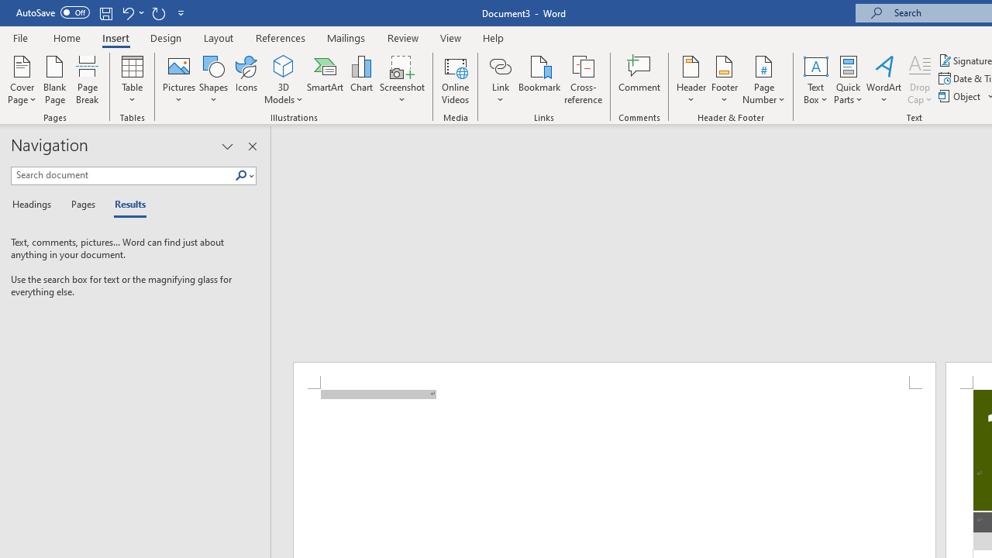 This screenshot has height=558, width=992. What do you see at coordinates (246, 79) in the screenshot?
I see `Icons` at bounding box center [246, 79].